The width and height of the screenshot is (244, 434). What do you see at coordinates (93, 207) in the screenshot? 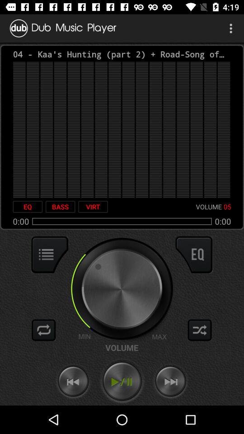
I see `launch the icon to the left of the volume item` at bounding box center [93, 207].